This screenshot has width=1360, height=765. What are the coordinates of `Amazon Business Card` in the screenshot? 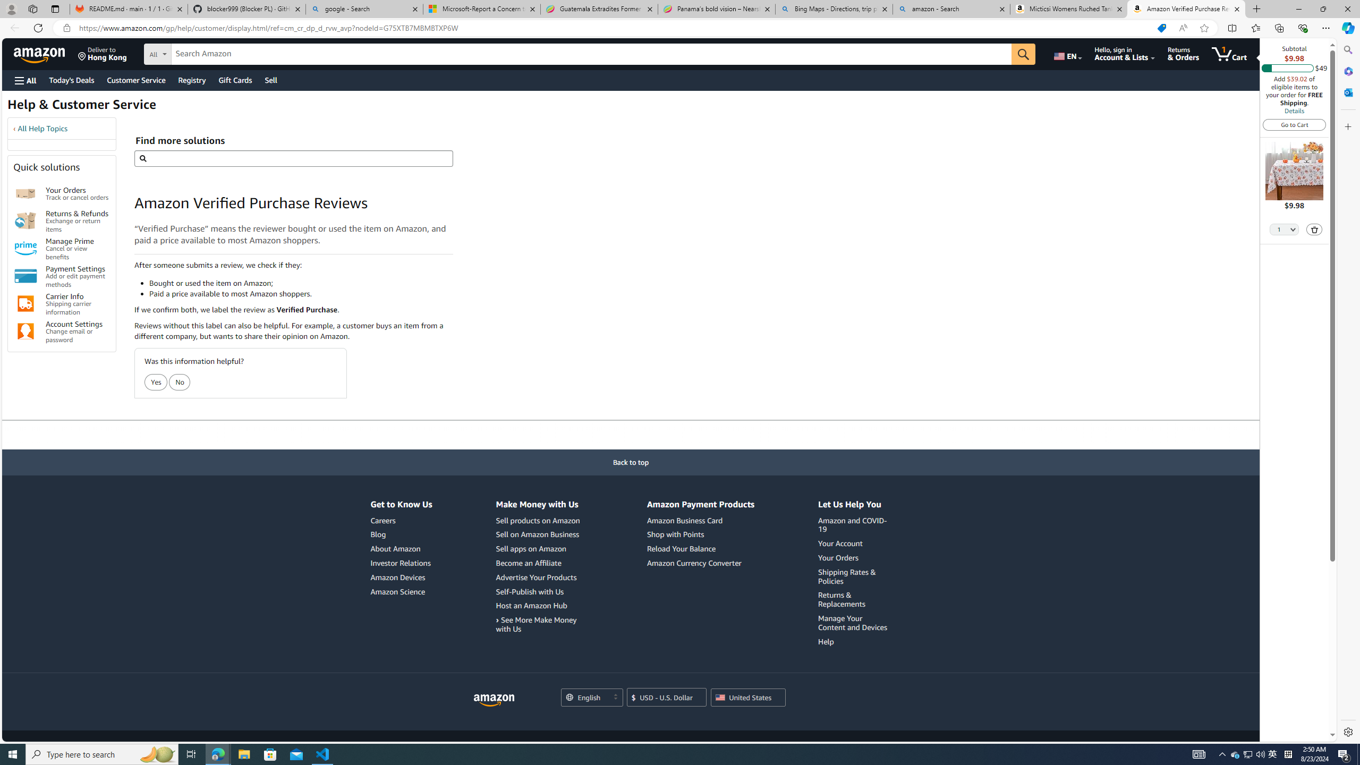 It's located at (684, 521).